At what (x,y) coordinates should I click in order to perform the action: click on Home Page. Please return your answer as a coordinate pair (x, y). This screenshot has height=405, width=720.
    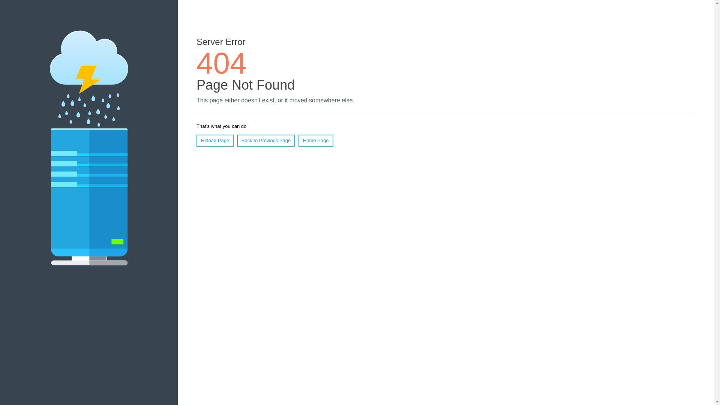
    Looking at the image, I should click on (316, 141).